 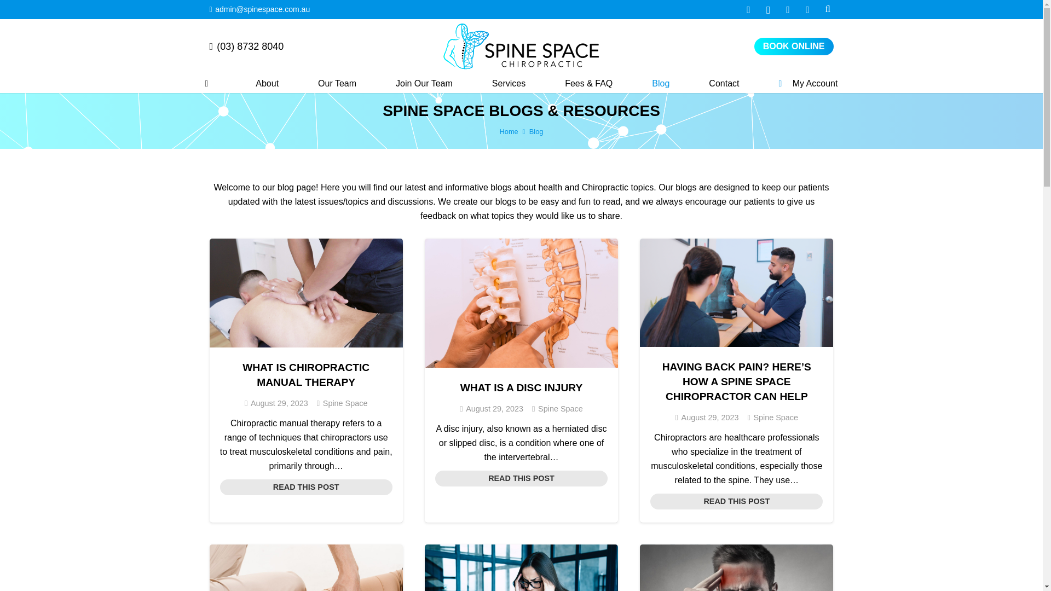 I want to click on Services, so click(x=509, y=84).